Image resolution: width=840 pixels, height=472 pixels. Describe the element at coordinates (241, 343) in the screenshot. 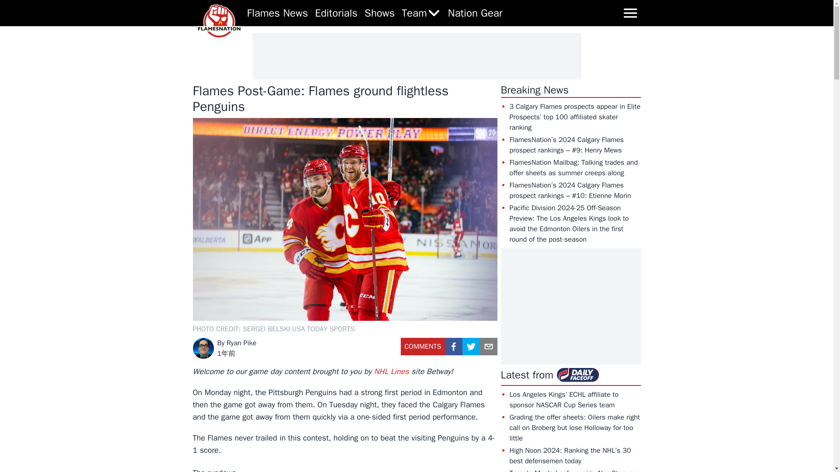

I see `Ryan Pike` at that location.